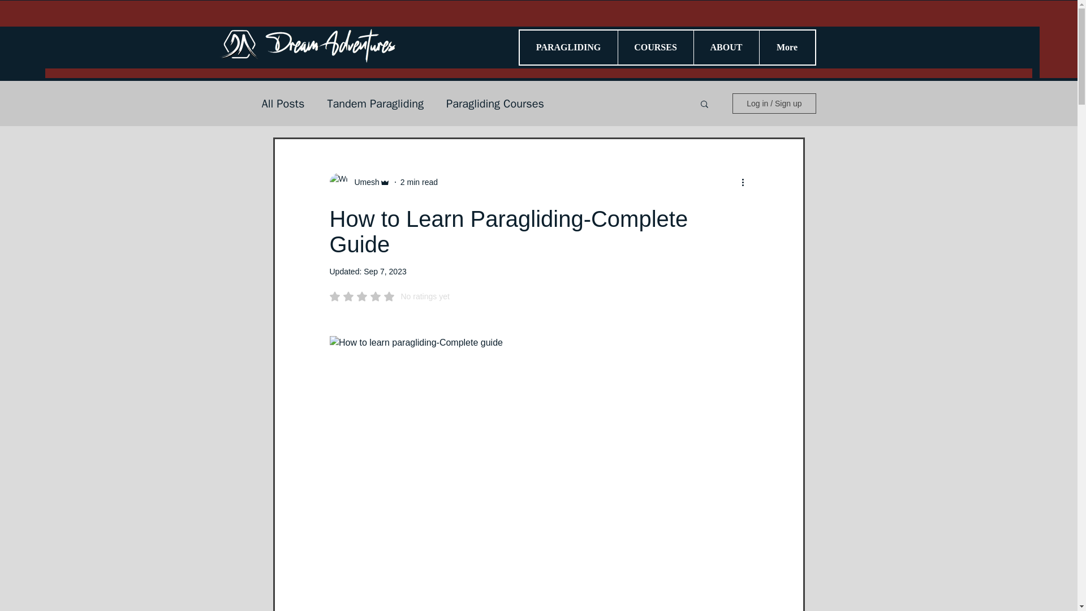  I want to click on Sep 7, 2023, so click(385, 272).